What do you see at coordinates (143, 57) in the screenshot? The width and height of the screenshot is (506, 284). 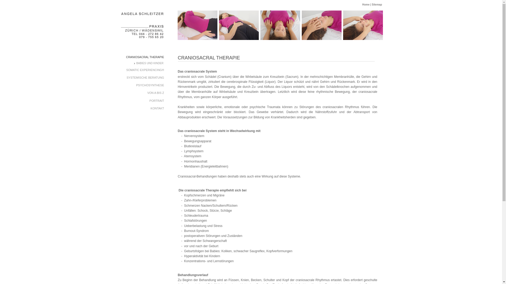 I see `CRANIOSACRAL THERAPIE` at bounding box center [143, 57].